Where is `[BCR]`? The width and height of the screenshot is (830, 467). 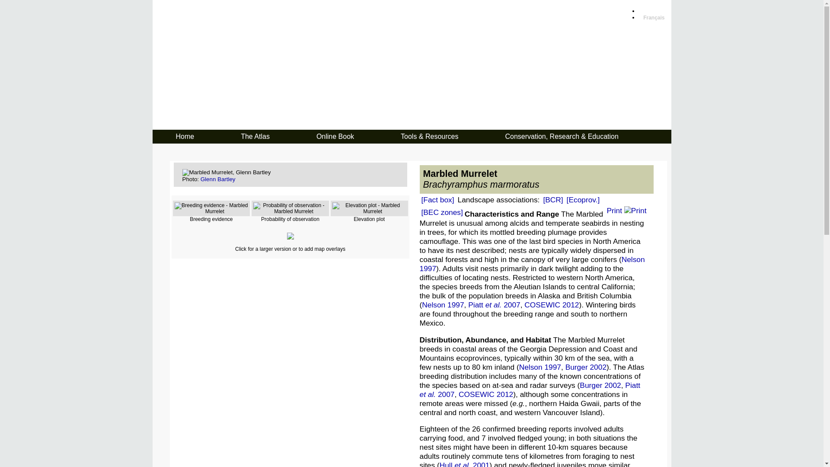
[BCR] is located at coordinates (553, 200).